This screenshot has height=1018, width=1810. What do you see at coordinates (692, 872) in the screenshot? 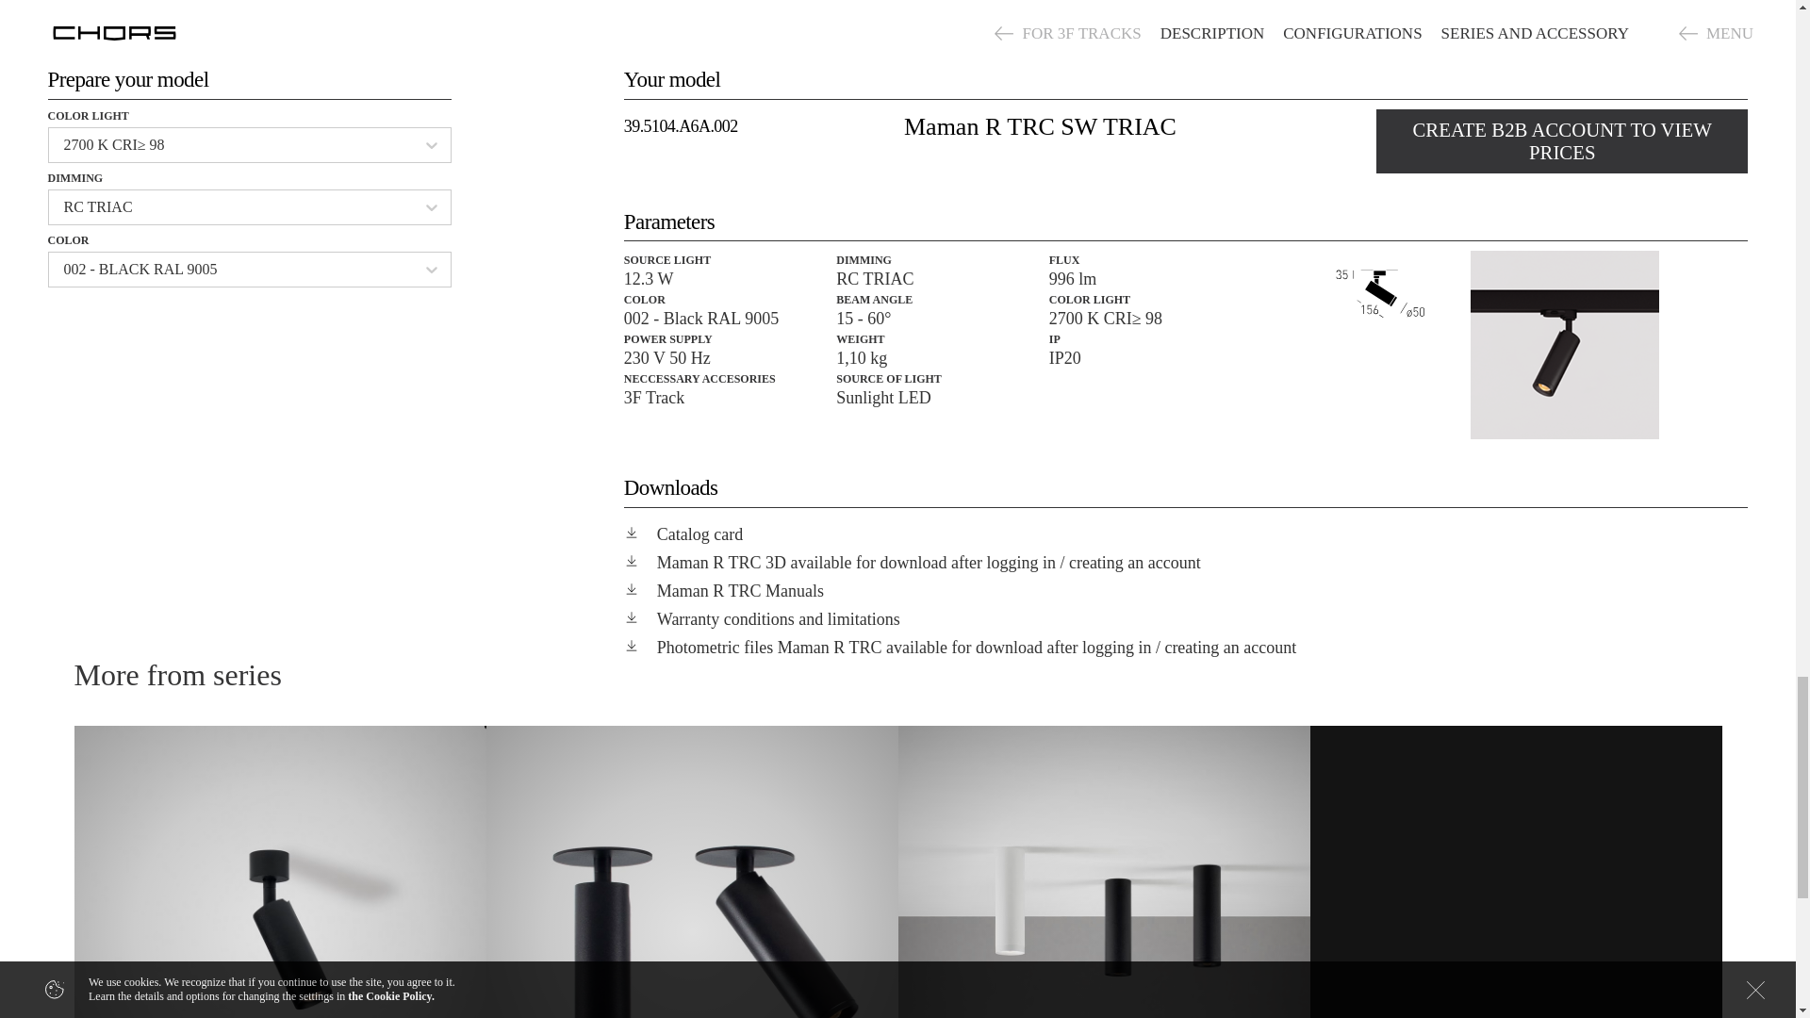
I see `Maman R IN` at bounding box center [692, 872].